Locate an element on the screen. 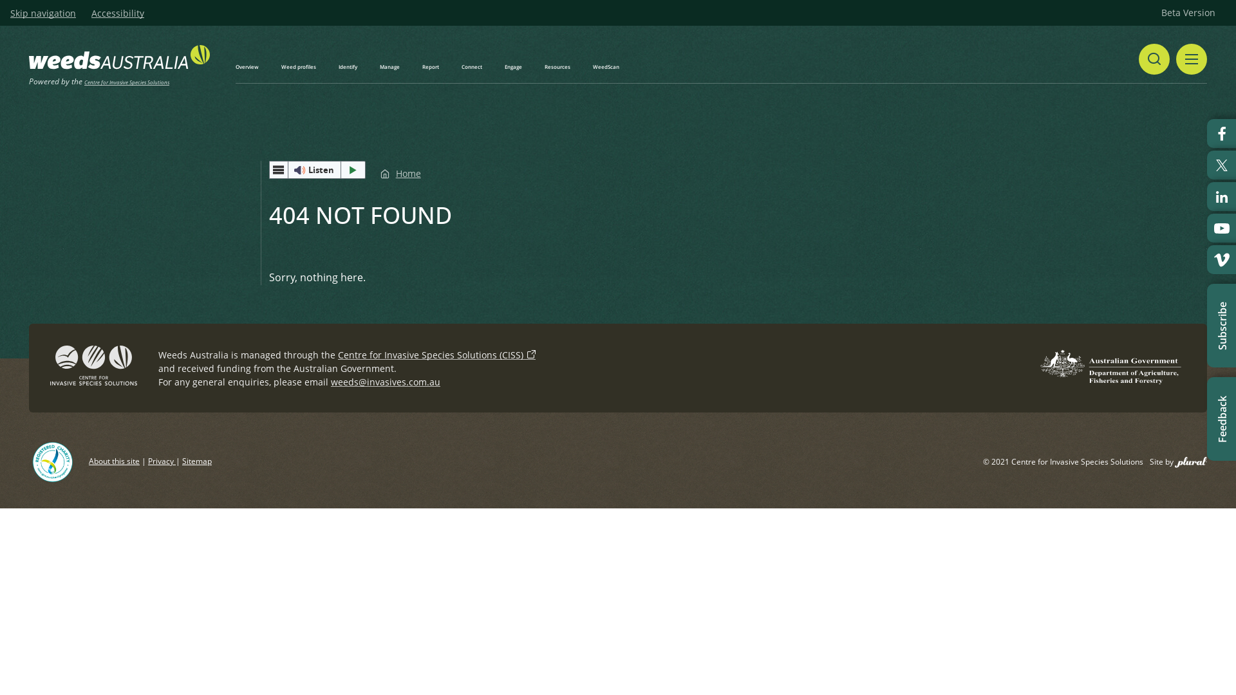  Identify is located at coordinates (348, 67).